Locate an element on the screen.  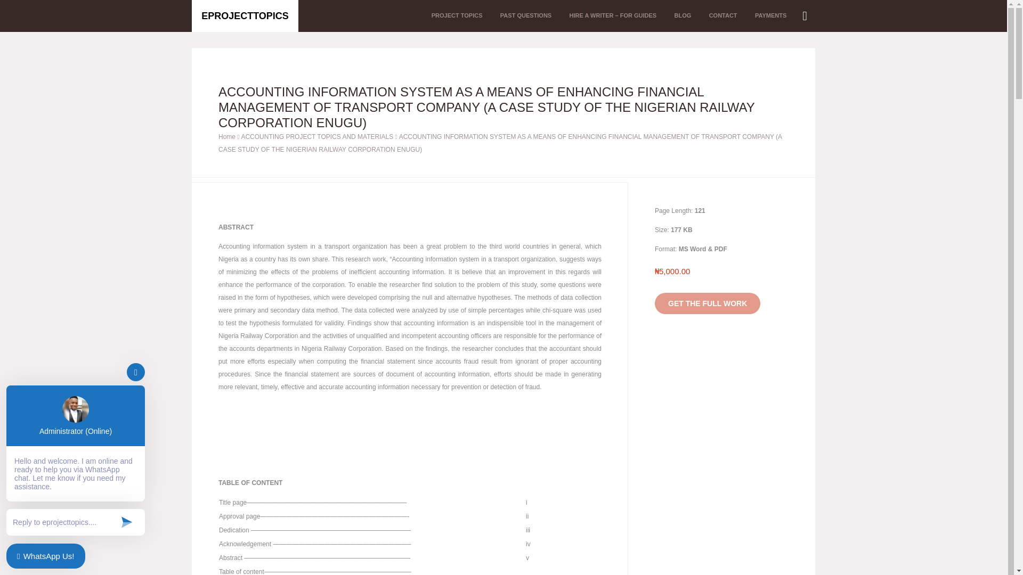
PROJECT TOPICS is located at coordinates (457, 16).